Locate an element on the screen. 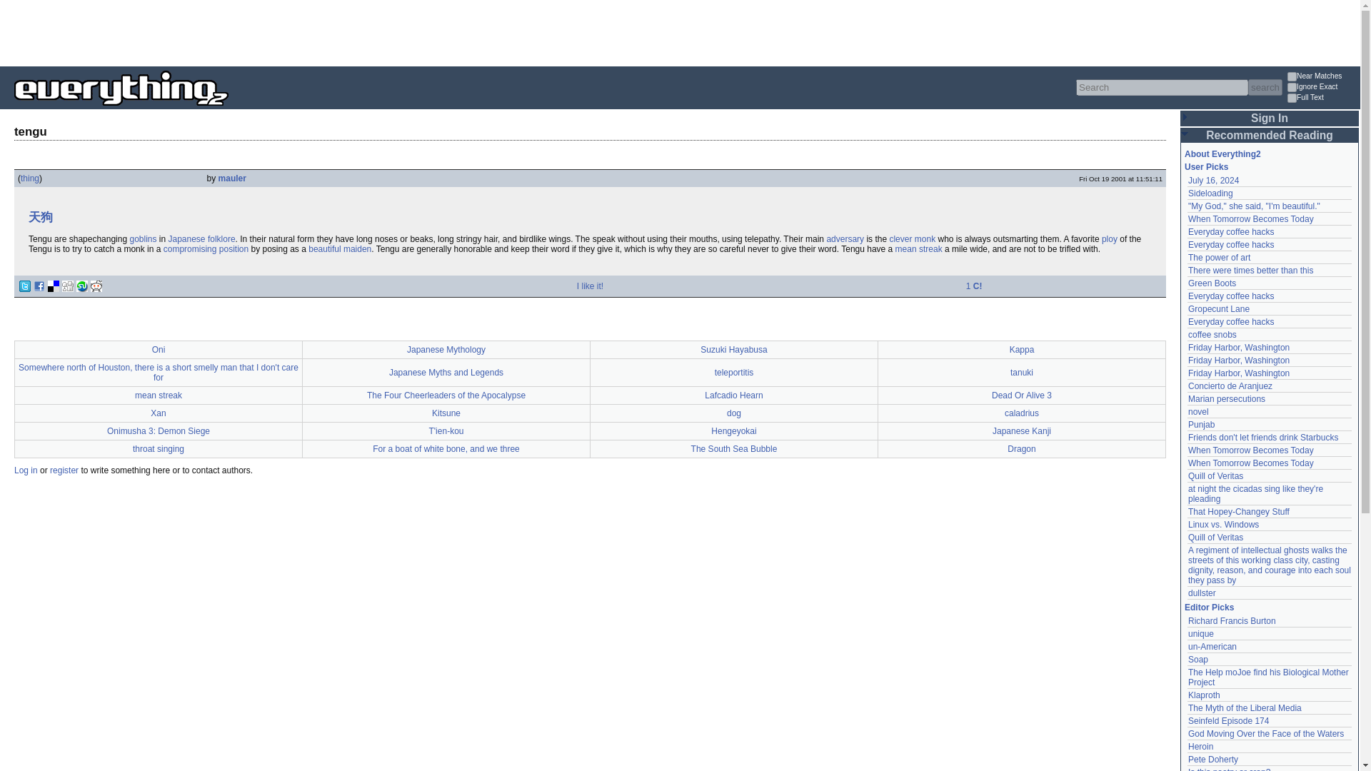 The width and height of the screenshot is (1371, 771). Japanese is located at coordinates (187, 239).